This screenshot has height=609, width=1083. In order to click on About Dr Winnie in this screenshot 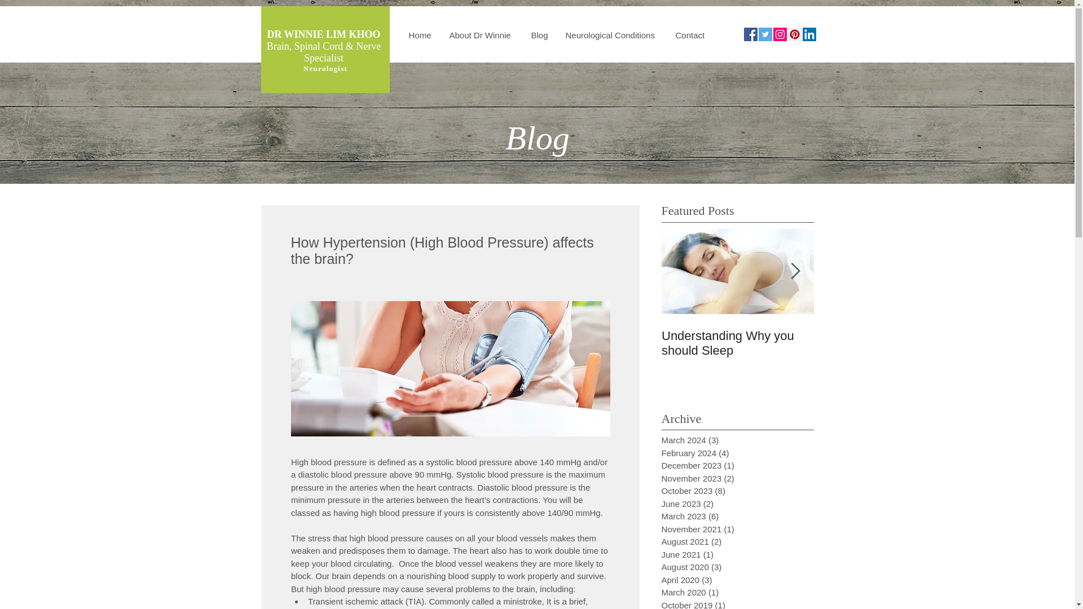, I will do `click(482, 35)`.